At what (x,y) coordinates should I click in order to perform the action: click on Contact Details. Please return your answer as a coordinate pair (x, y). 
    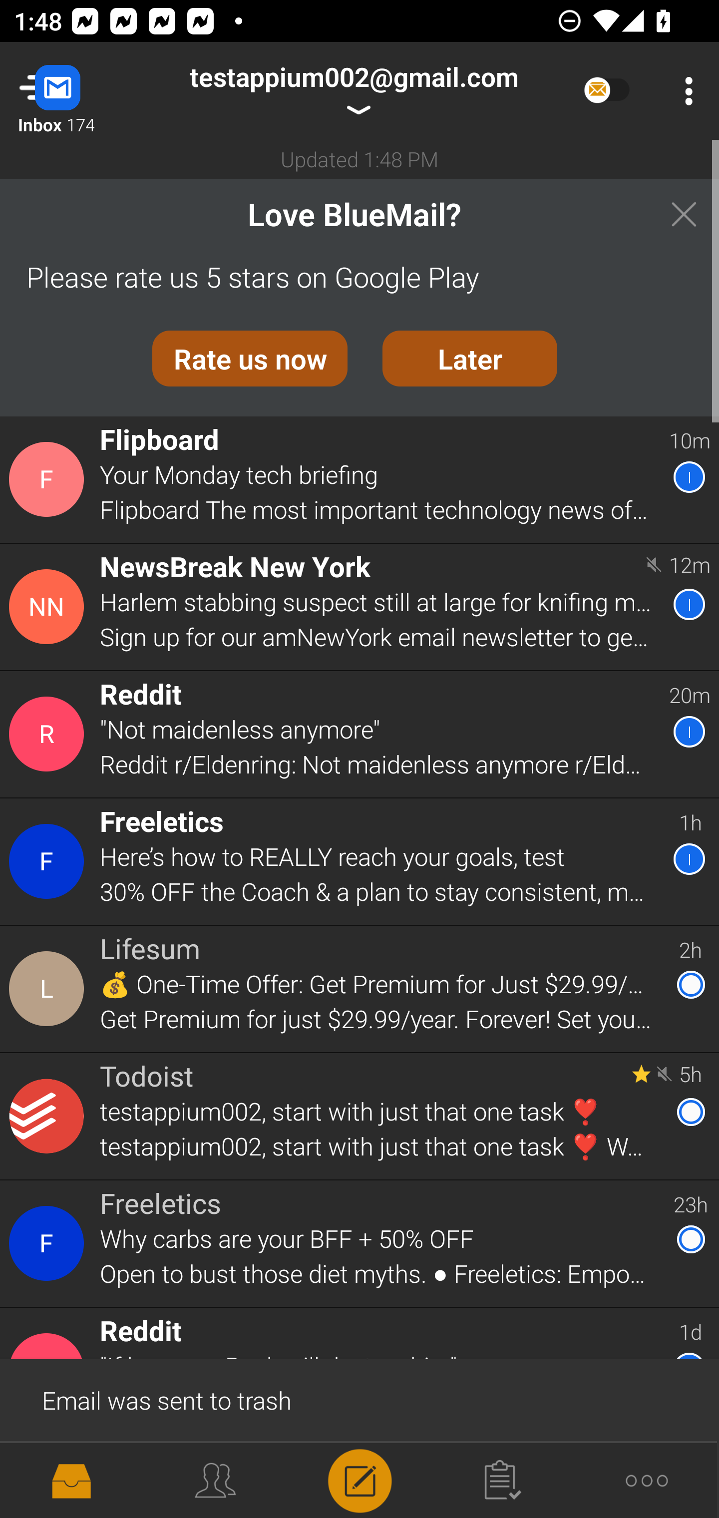
    Looking at the image, I should click on (49, 1117).